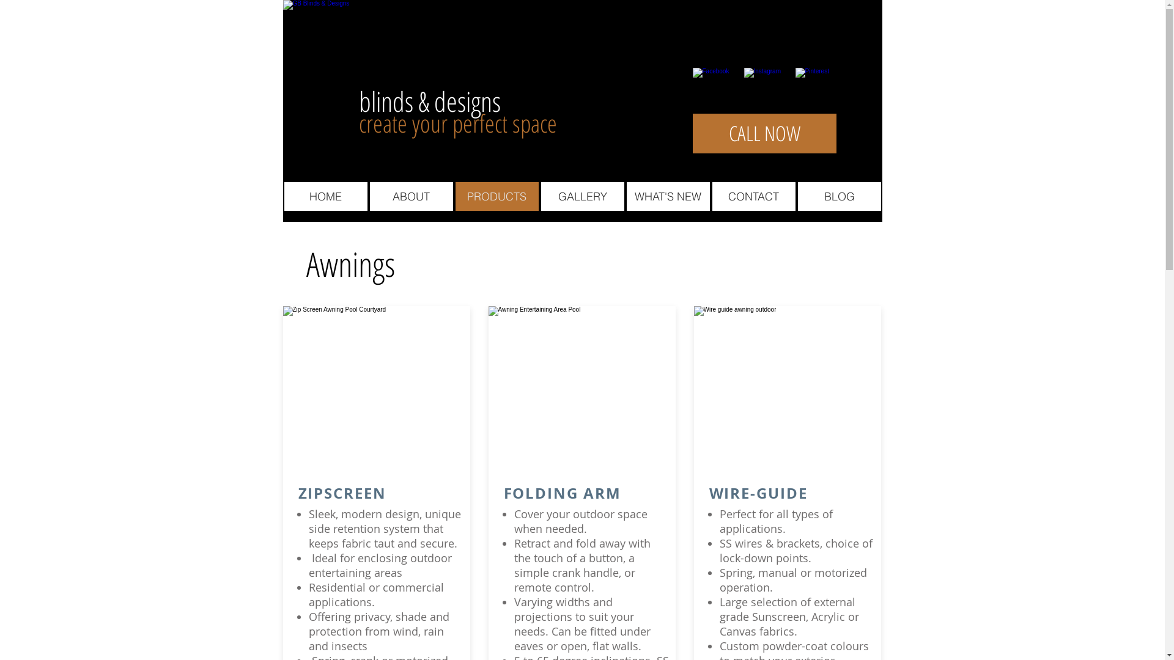  I want to click on GALLERY, so click(582, 197).